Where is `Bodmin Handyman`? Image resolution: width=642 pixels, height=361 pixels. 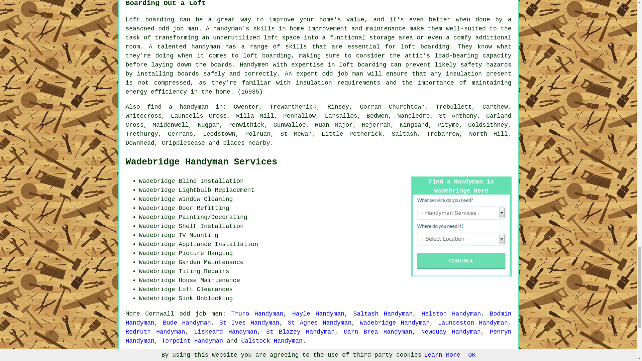 Bodmin Handyman is located at coordinates (319, 318).